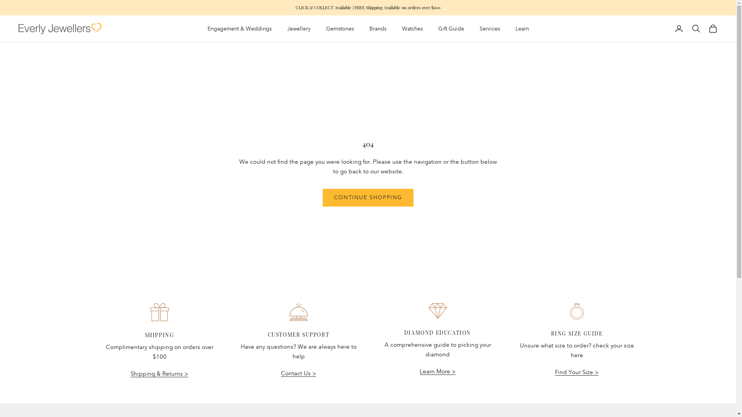  I want to click on Open account page, so click(679, 29).